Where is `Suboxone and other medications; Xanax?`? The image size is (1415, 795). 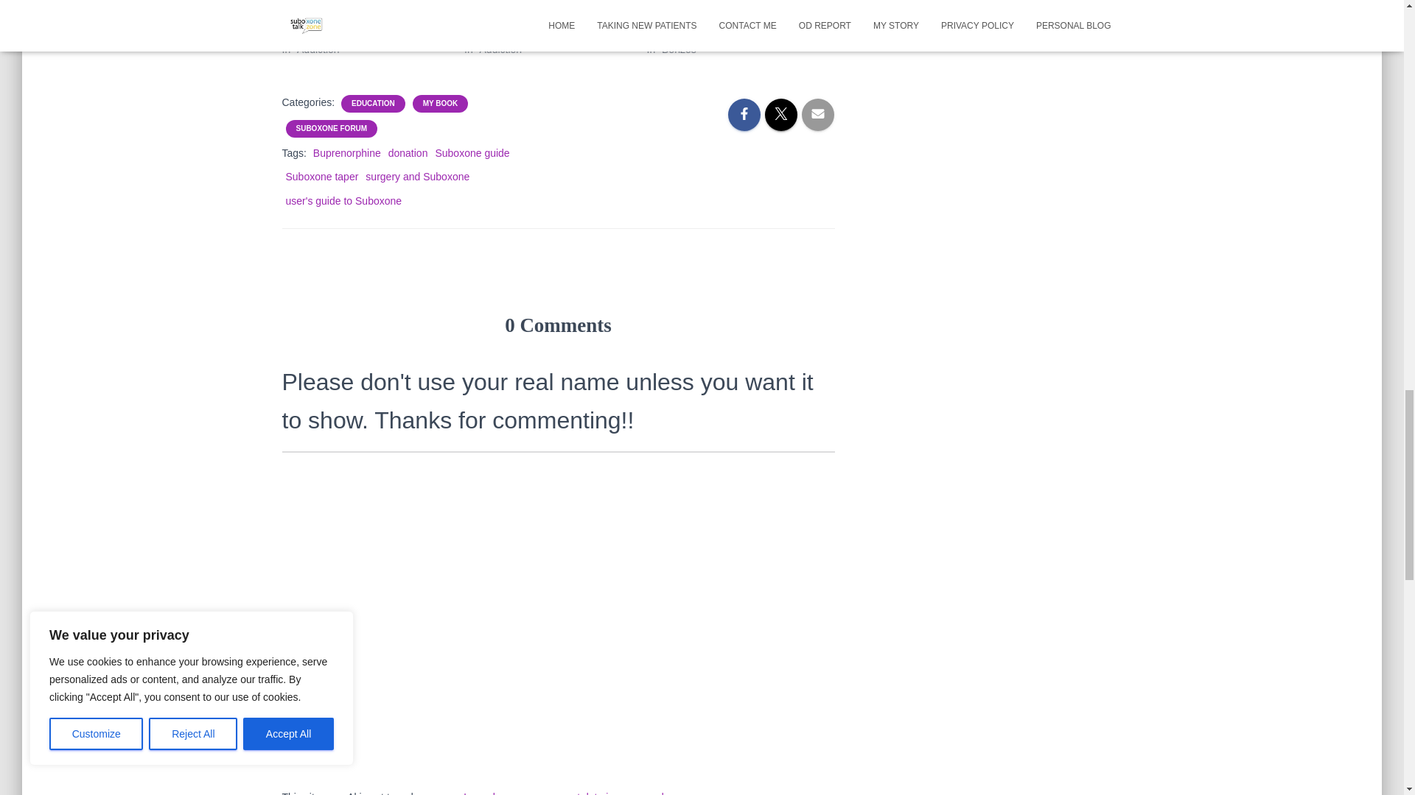 Suboxone and other medications; Xanax? is located at coordinates (724, 13).